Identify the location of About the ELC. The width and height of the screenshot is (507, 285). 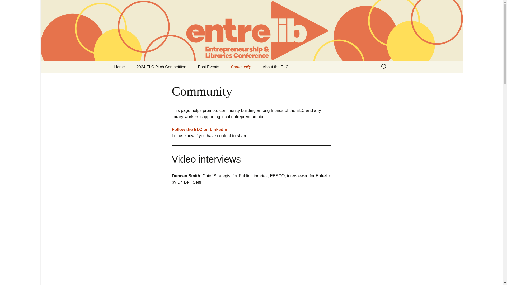
(276, 66).